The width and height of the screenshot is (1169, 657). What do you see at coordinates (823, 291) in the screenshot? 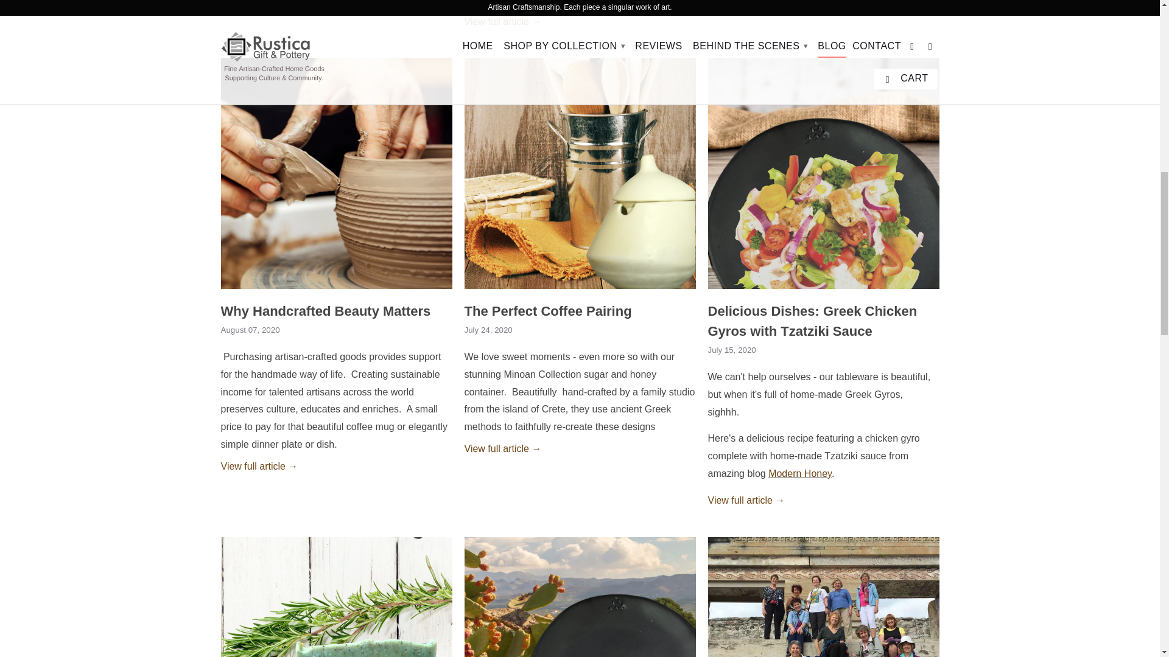
I see `Delicious Dishes: Greek Chicken Gyros with Tzatziki Sauce` at bounding box center [823, 291].